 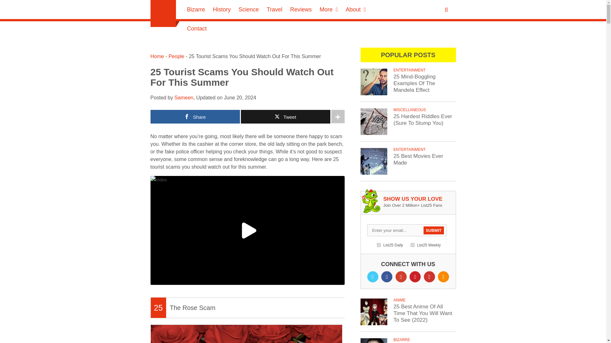 I want to click on Science, so click(x=248, y=10).